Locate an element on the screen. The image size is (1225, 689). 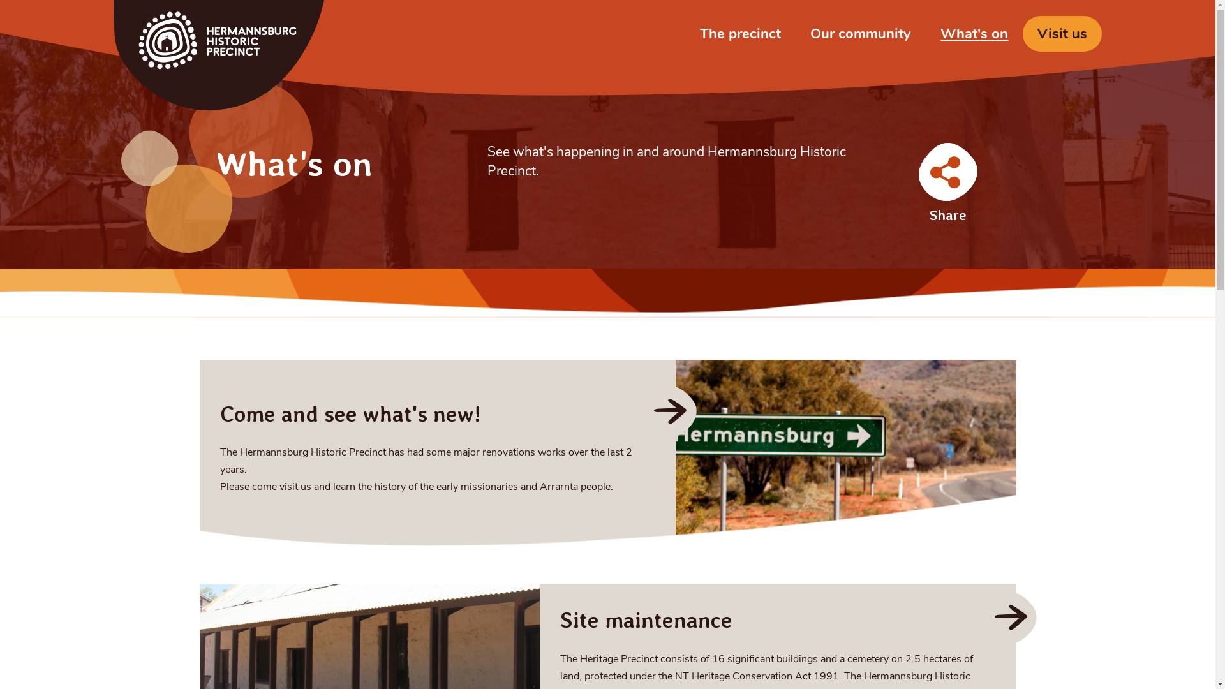
Hermannsburg Historic Precinct Home is located at coordinates (219, 55).